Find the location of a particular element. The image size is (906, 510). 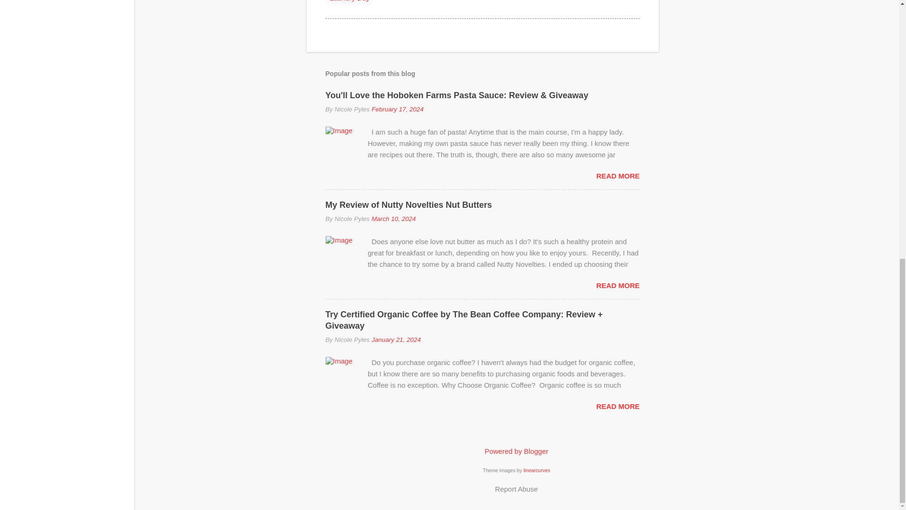

permanent link is located at coordinates (397, 109).